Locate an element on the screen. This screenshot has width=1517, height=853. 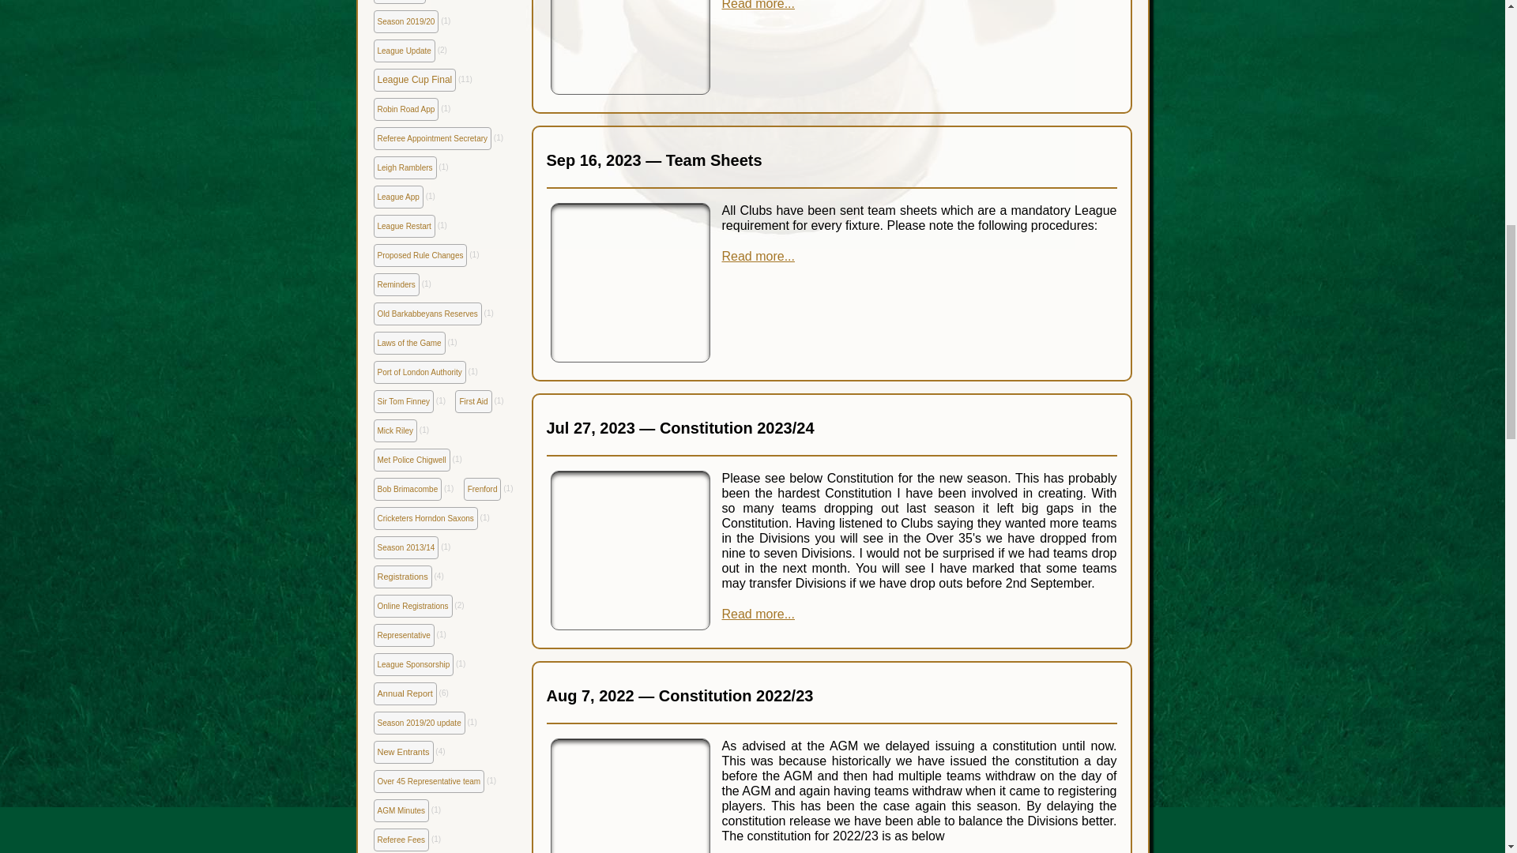
Referee Appointment Secretary is located at coordinates (432, 138).